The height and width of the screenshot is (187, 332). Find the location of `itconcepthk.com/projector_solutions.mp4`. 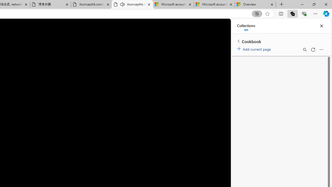

itconcepthk.com/projector_solutions.mp4 is located at coordinates (91, 5).